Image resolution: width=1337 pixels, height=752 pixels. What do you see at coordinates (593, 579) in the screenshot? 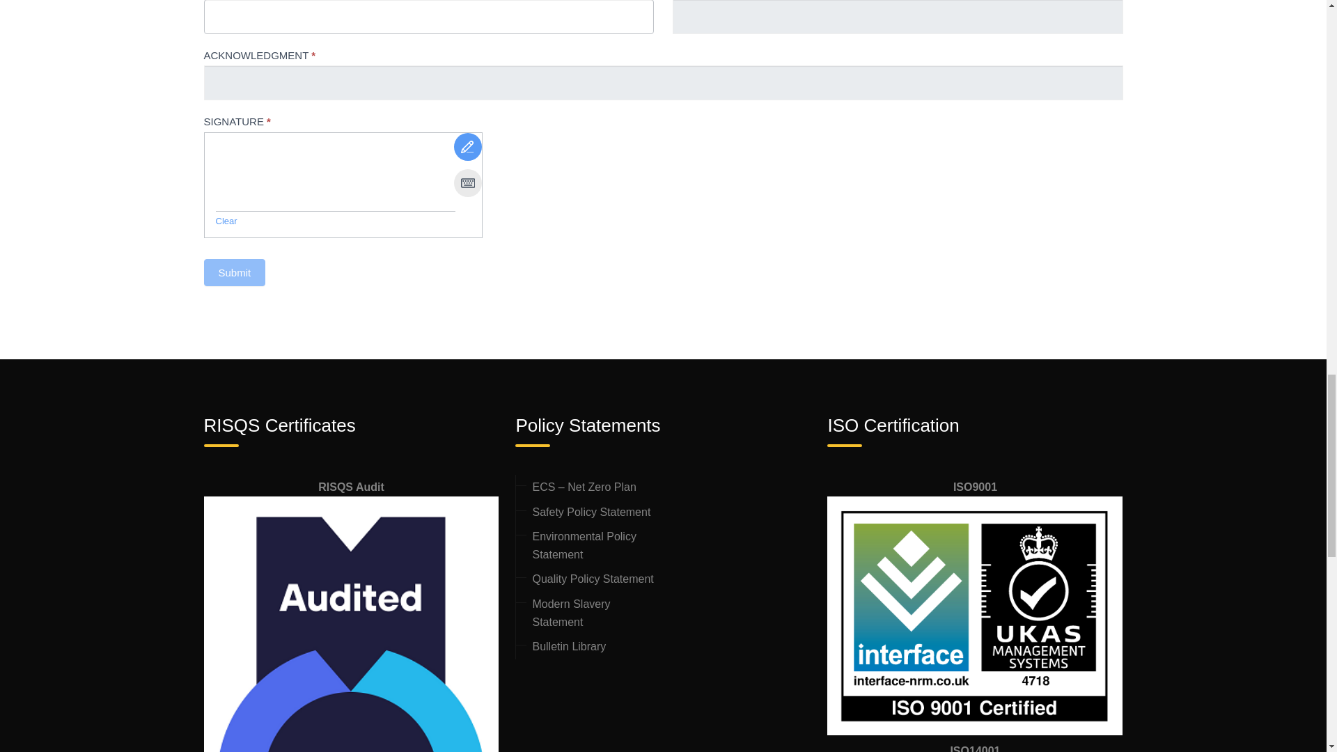
I see `Quality Policy Statement` at bounding box center [593, 579].